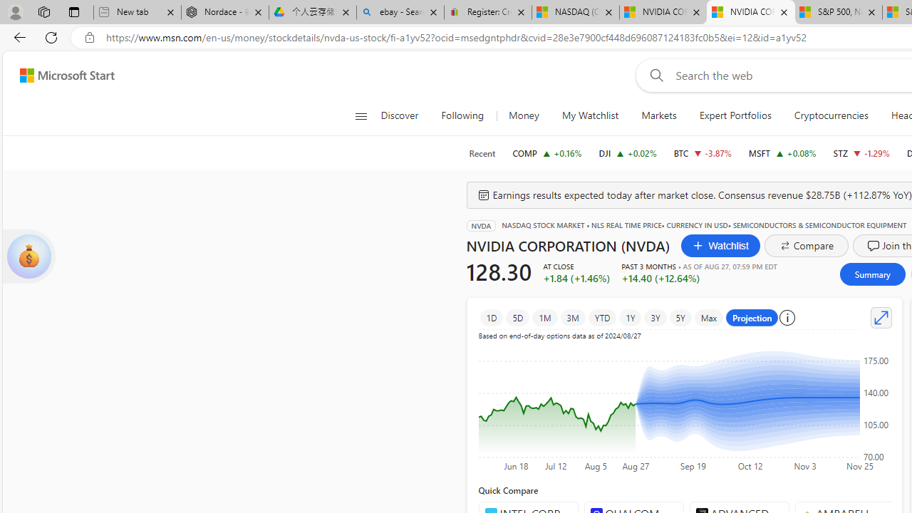 Image resolution: width=912 pixels, height=513 pixels. Describe the element at coordinates (400, 13) in the screenshot. I see `ebay - Search` at that location.